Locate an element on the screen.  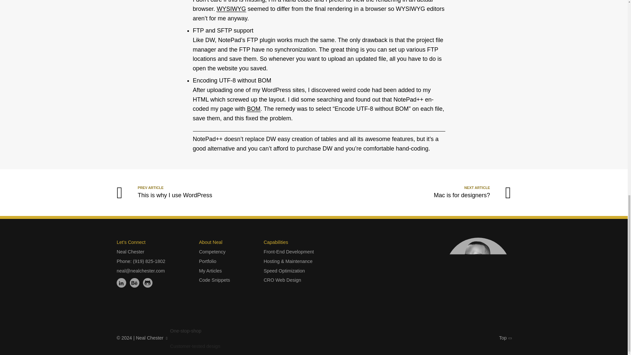
Code Snippets is located at coordinates (214, 280).